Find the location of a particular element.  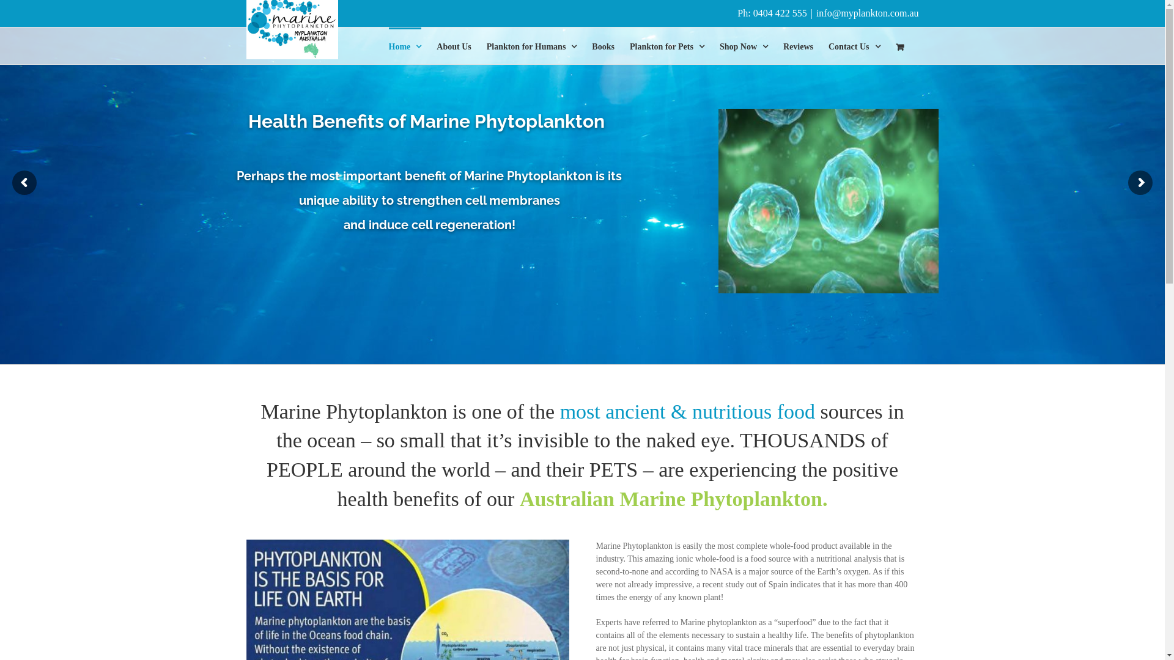

Plankton for Pets is located at coordinates (667, 46).